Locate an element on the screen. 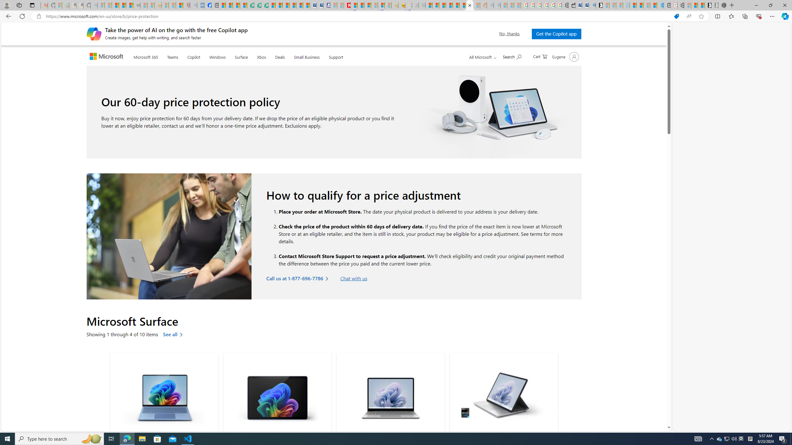 This screenshot has height=445, width=792. The Weather Channel - MSN is located at coordinates (116, 5).